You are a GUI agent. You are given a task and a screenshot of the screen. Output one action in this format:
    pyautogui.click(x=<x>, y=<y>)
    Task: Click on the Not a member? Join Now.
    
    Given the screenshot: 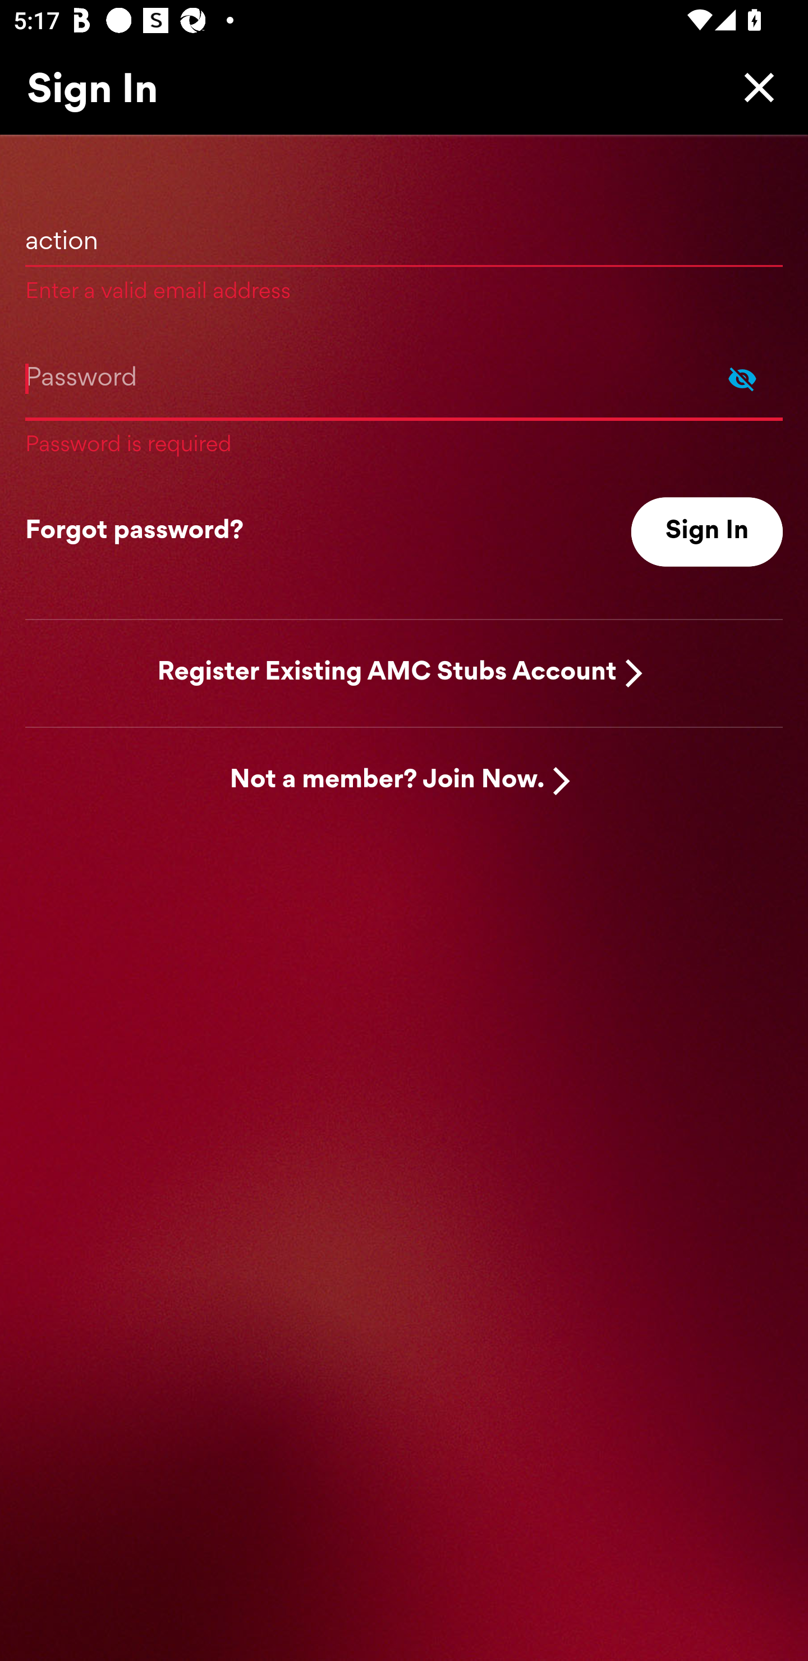 What is the action you would take?
    pyautogui.click(x=387, y=781)
    